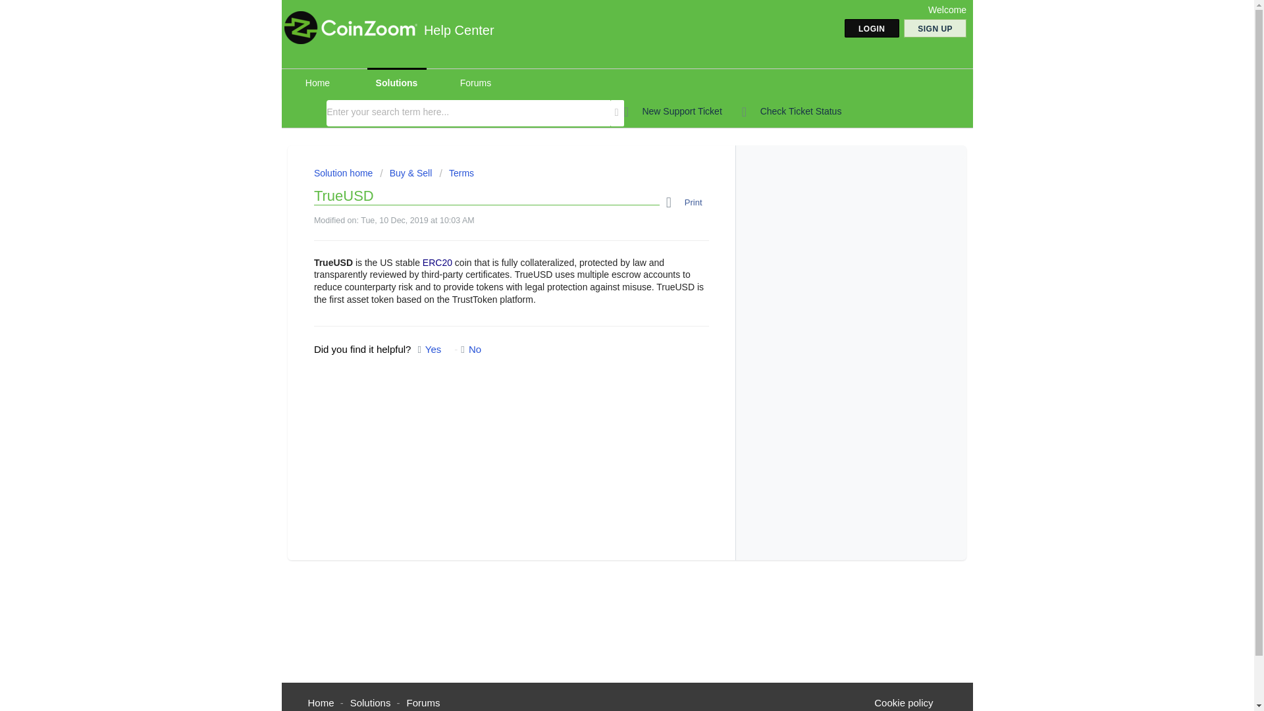 The width and height of the screenshot is (1264, 711). I want to click on Home, so click(321, 702).